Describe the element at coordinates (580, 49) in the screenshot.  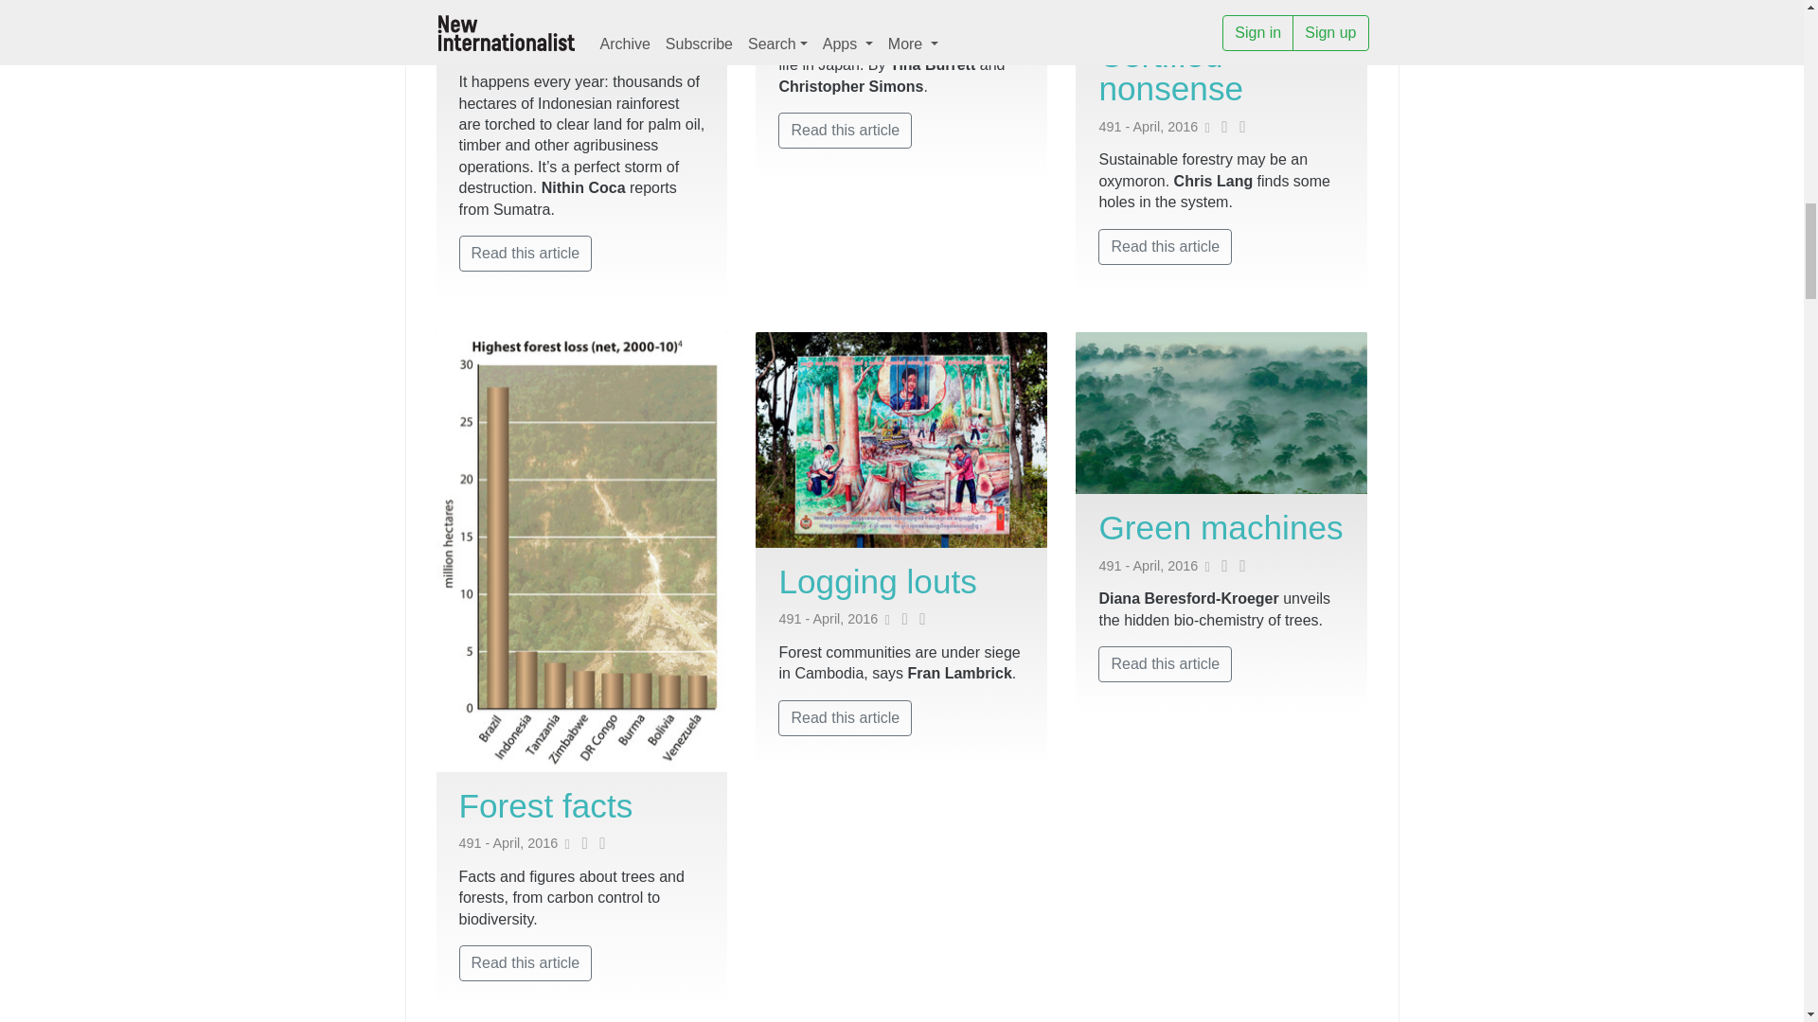
I see `Tweet about this article` at that location.